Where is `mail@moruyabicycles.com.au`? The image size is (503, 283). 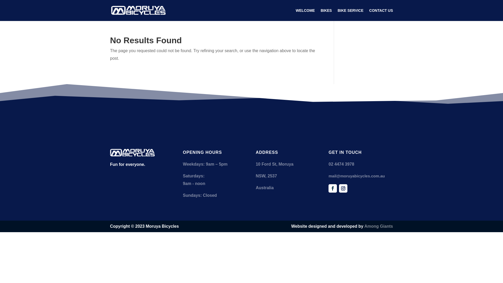 mail@moruyabicycles.com.au is located at coordinates (357, 176).